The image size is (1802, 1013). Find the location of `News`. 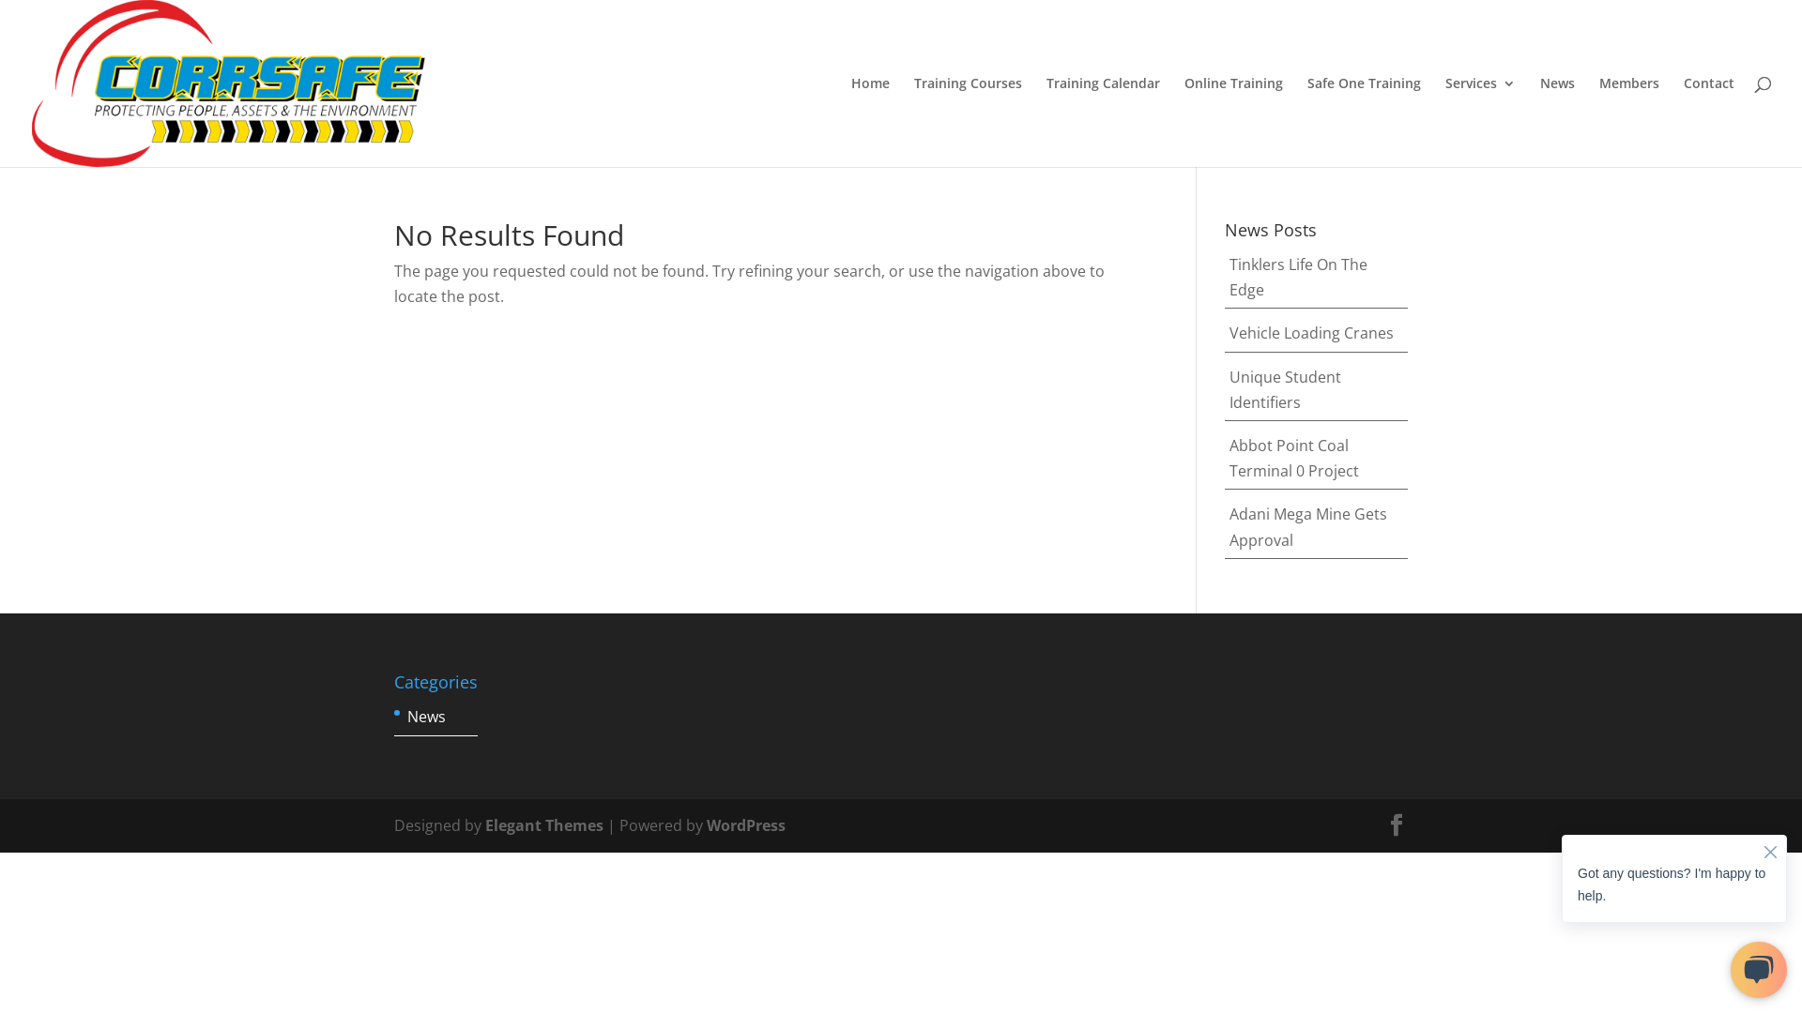

News is located at coordinates (1558, 122).